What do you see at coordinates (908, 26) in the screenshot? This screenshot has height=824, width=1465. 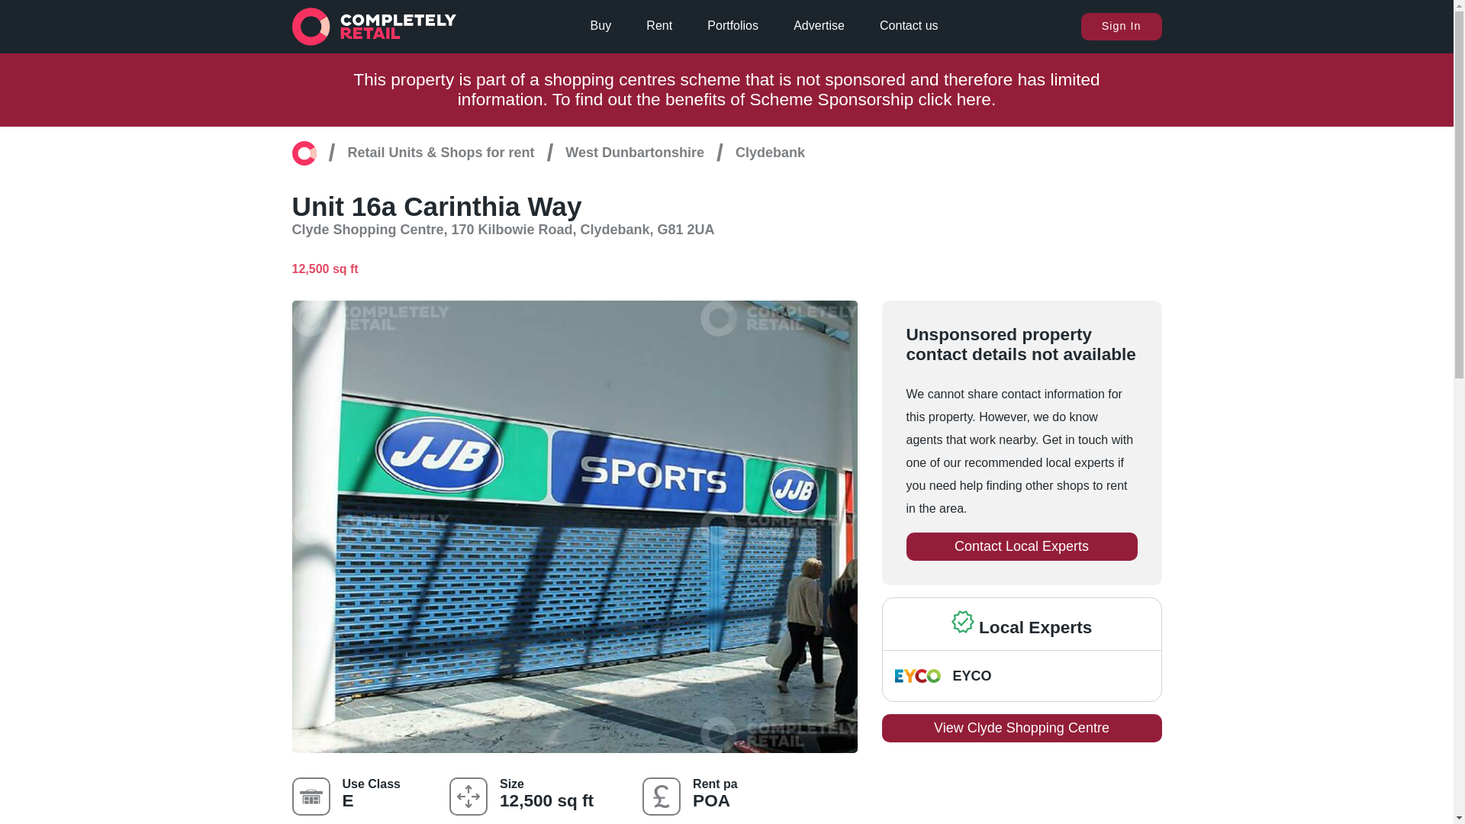 I see `Contact us` at bounding box center [908, 26].